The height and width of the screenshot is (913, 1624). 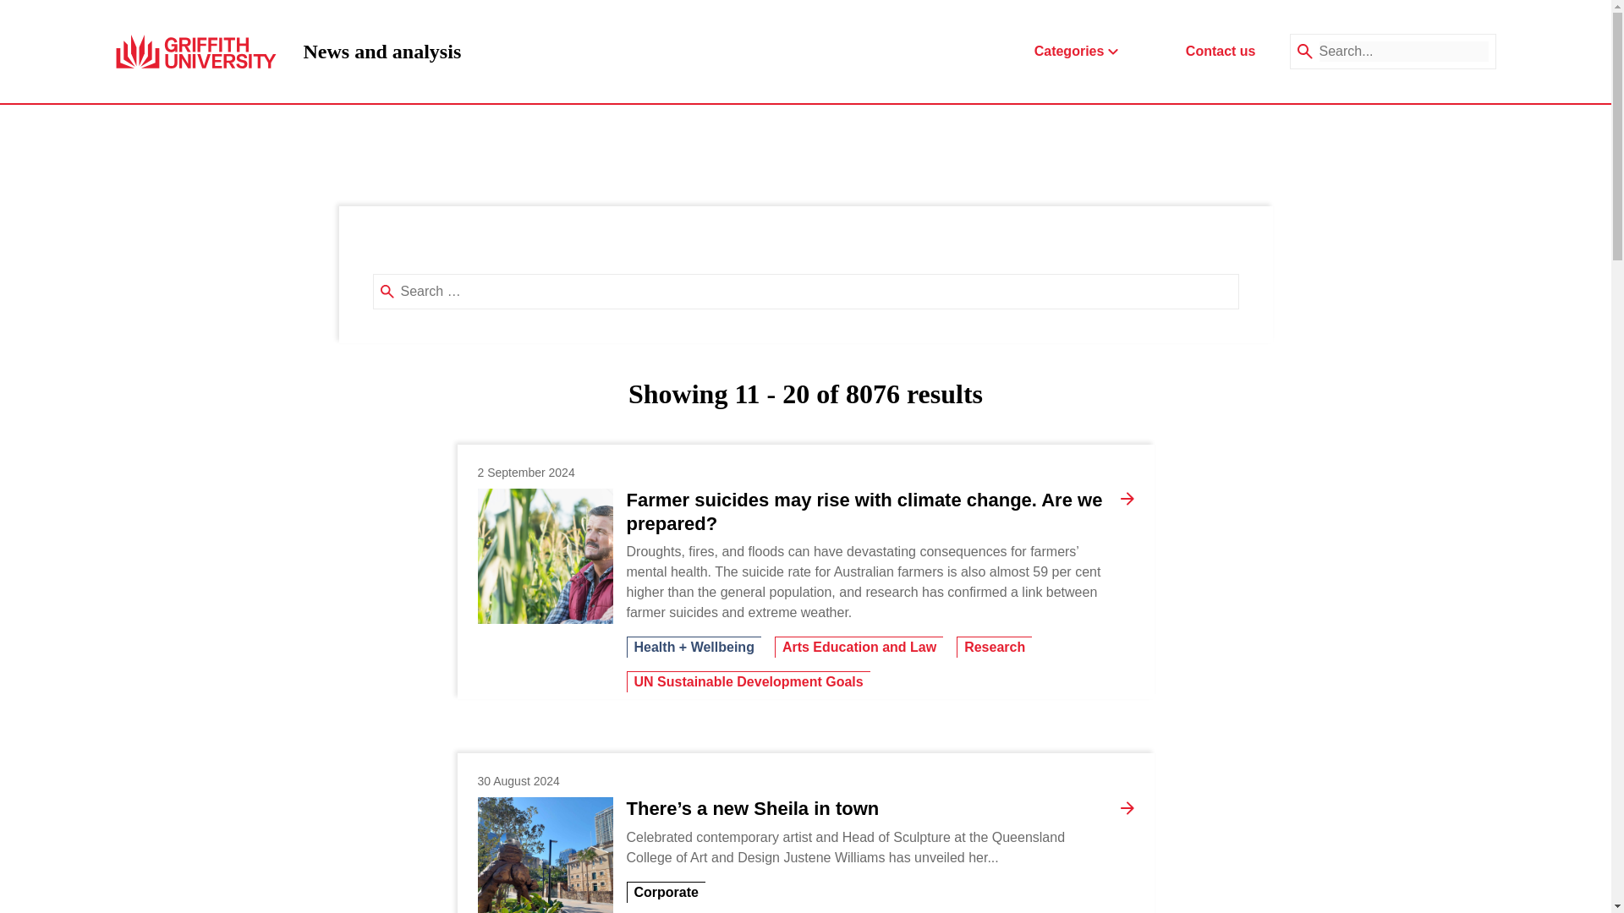 What do you see at coordinates (815, 291) in the screenshot?
I see `Search for:` at bounding box center [815, 291].